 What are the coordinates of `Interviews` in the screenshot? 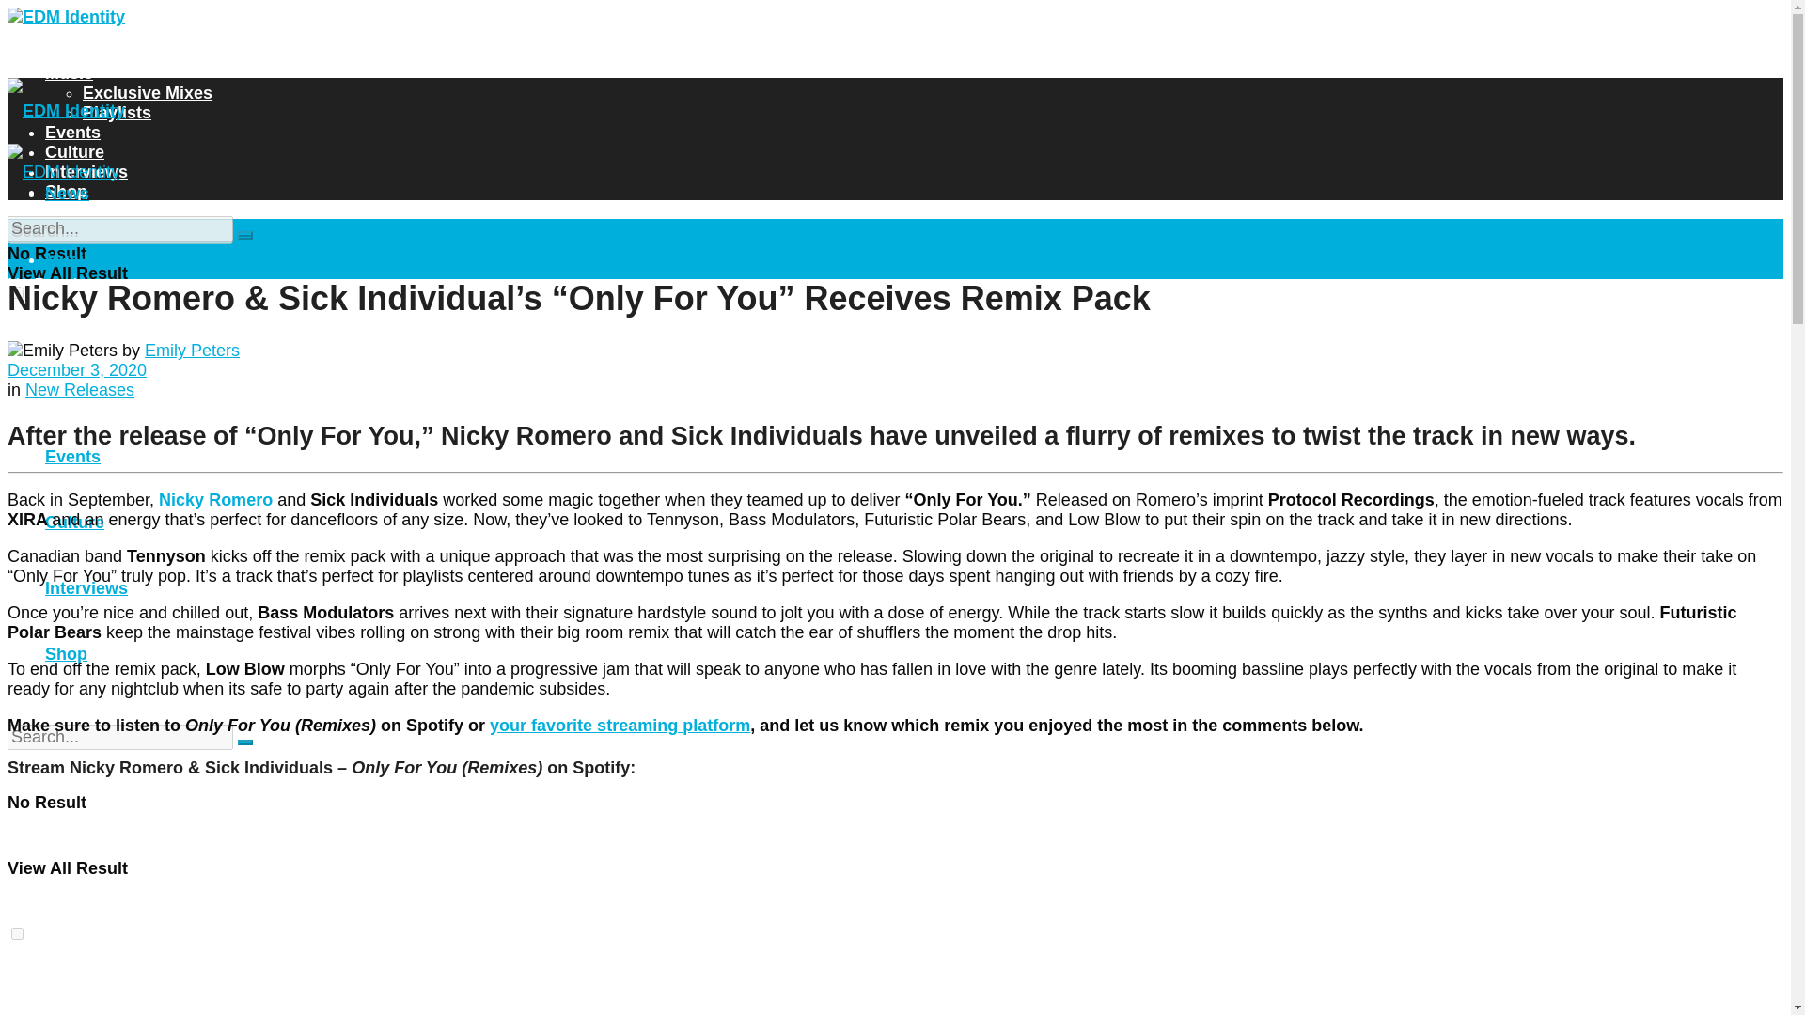 It's located at (86, 171).